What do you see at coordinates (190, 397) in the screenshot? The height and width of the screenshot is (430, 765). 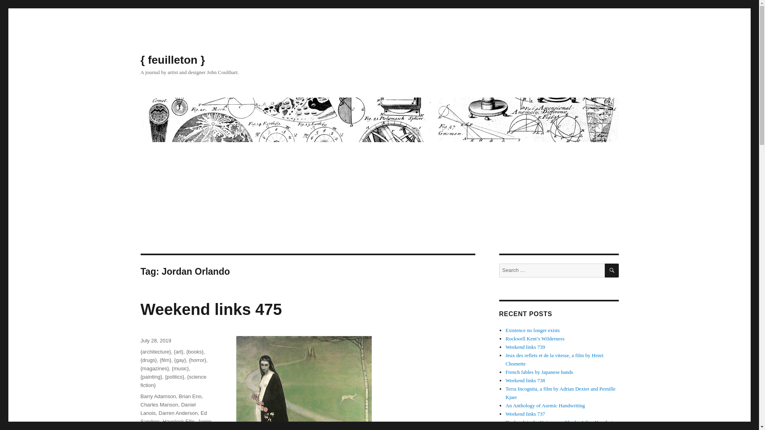 I see `Brian Eno` at bounding box center [190, 397].